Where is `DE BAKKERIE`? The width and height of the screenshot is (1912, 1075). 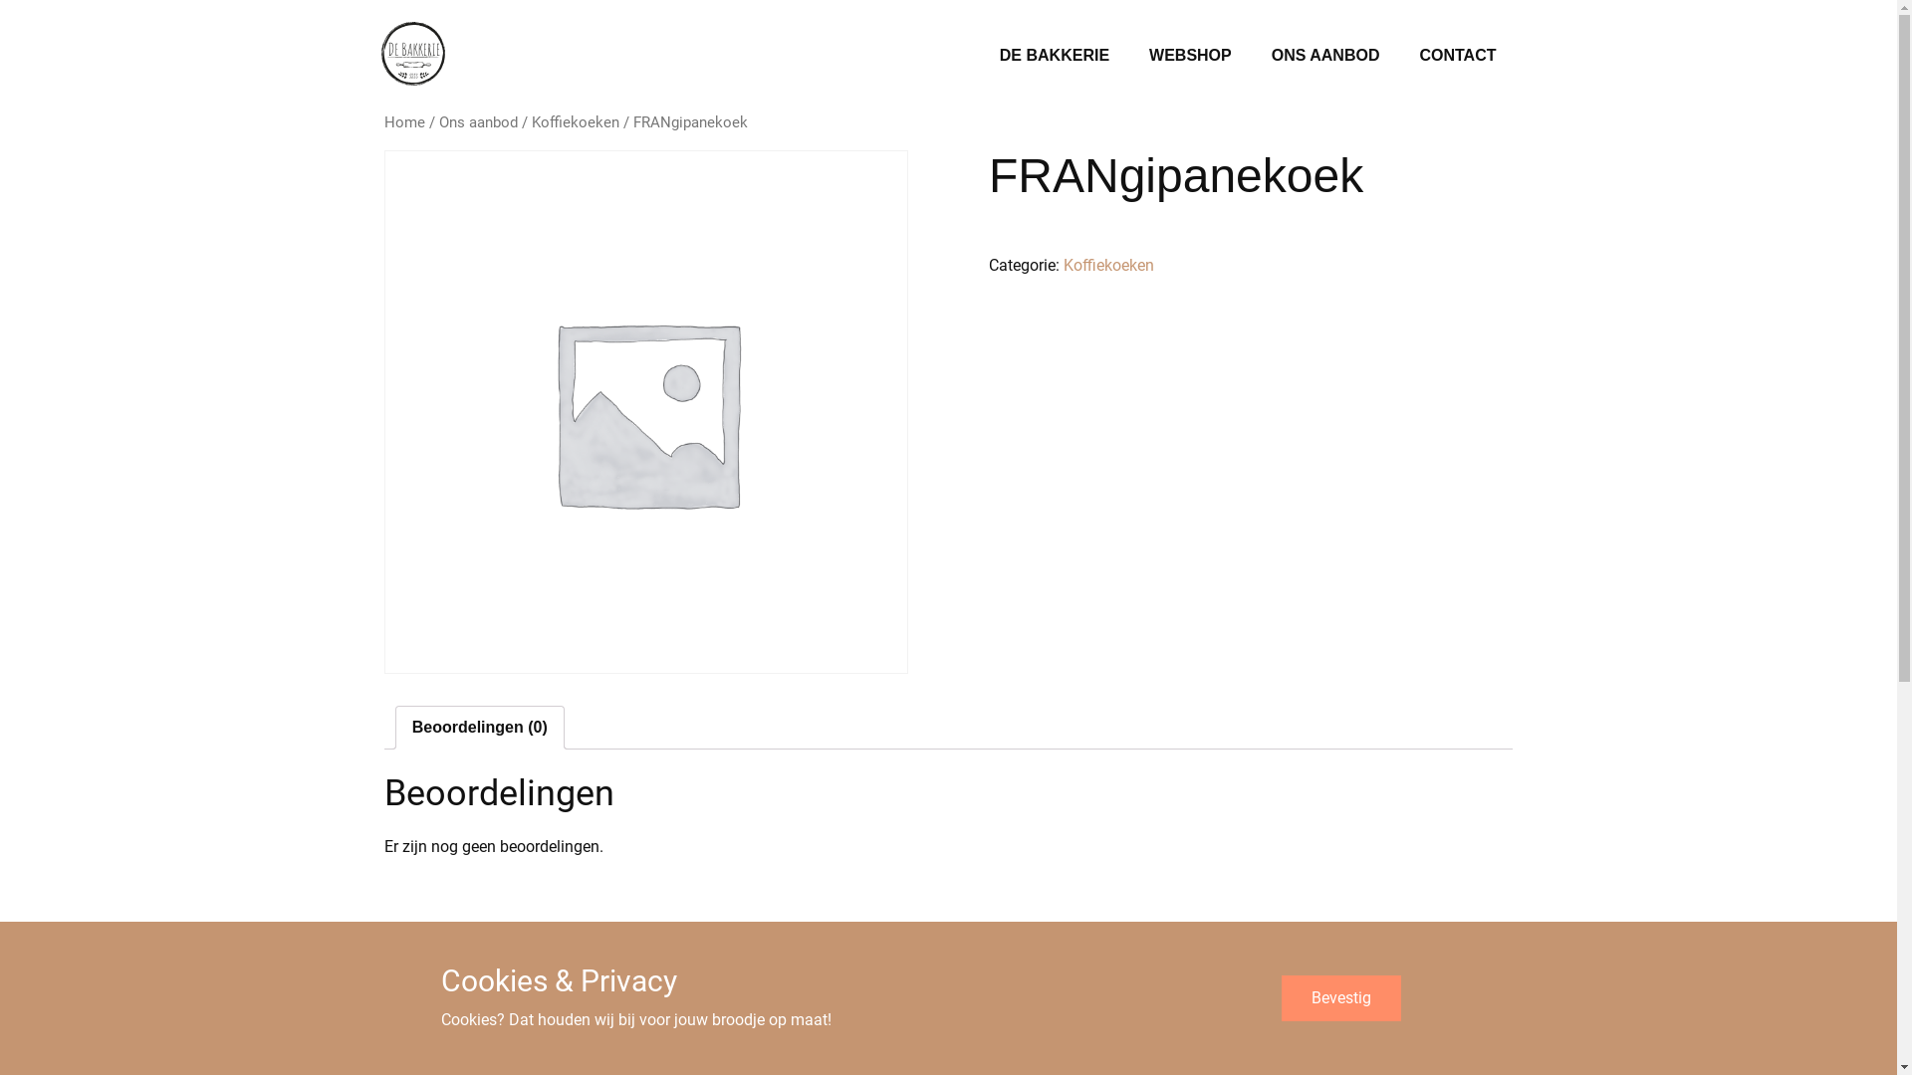
DE BAKKERIE is located at coordinates (1054, 56).